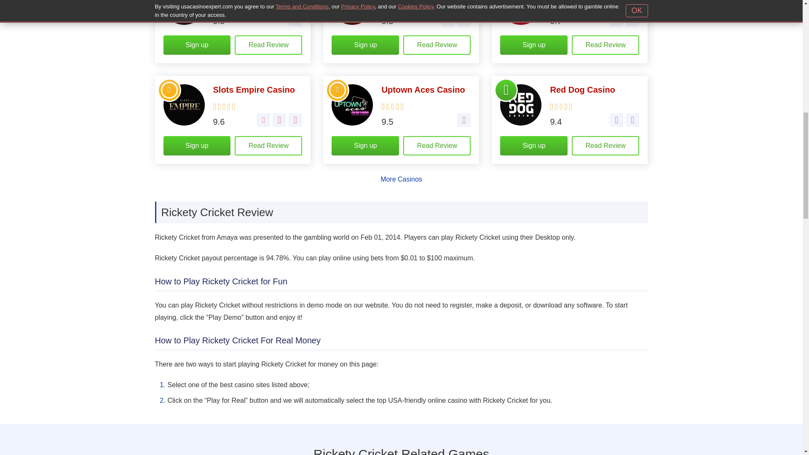 This screenshot has width=809, height=455. Describe the element at coordinates (463, 19) in the screenshot. I see `With Live Dealers` at that location.